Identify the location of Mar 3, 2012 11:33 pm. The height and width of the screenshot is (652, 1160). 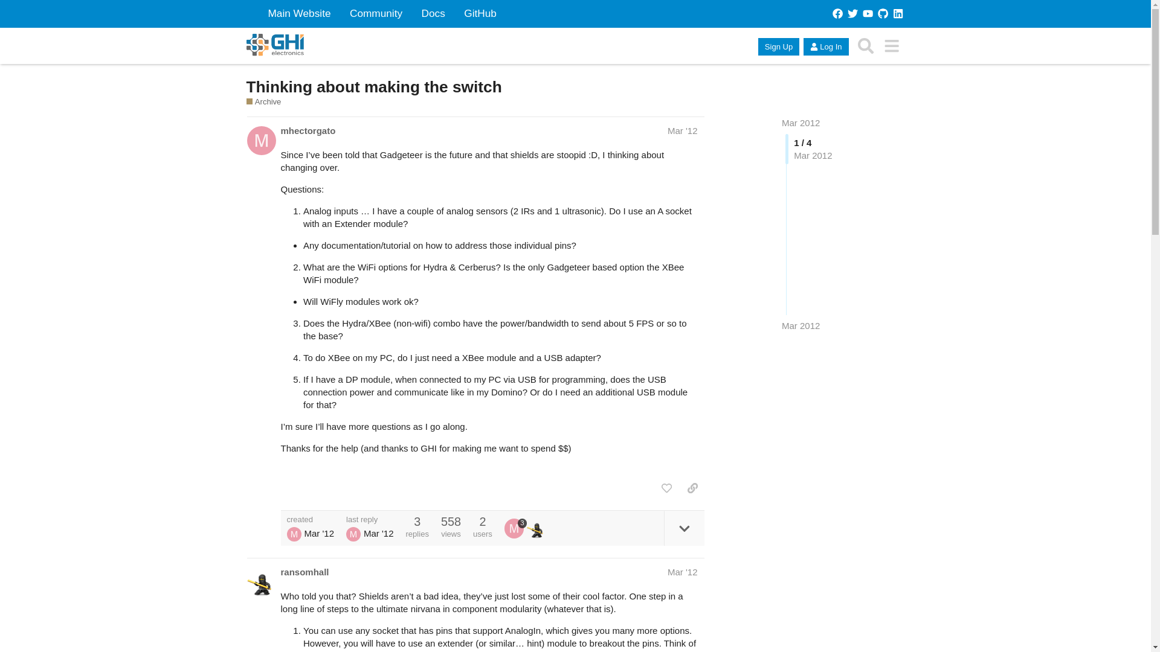
(801, 325).